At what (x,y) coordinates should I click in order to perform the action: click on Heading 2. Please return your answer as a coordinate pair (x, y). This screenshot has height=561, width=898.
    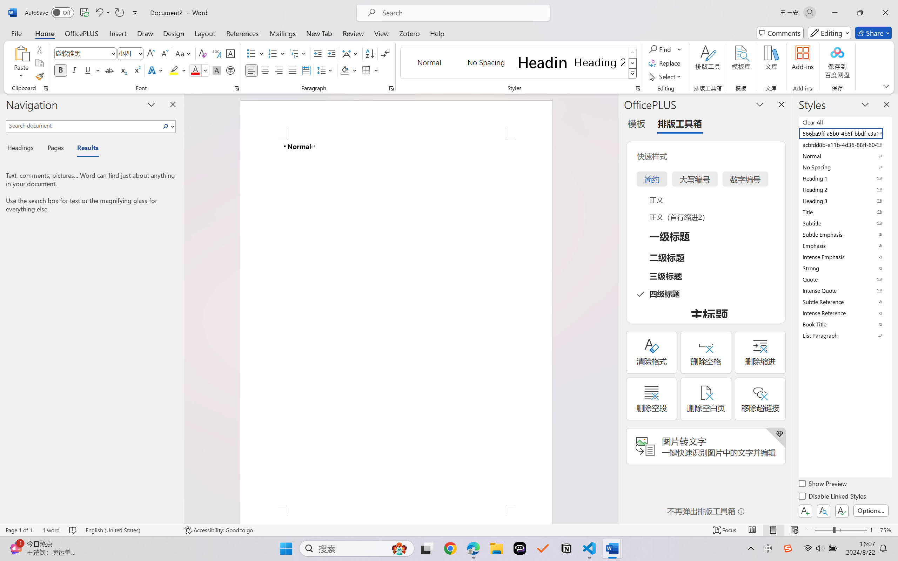
    Looking at the image, I should click on (600, 62).